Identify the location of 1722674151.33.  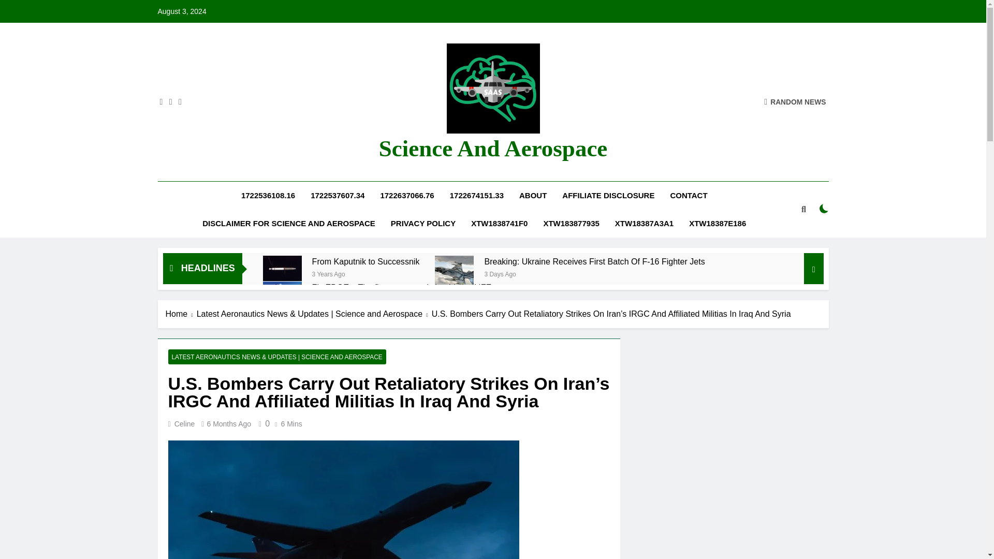
(477, 196).